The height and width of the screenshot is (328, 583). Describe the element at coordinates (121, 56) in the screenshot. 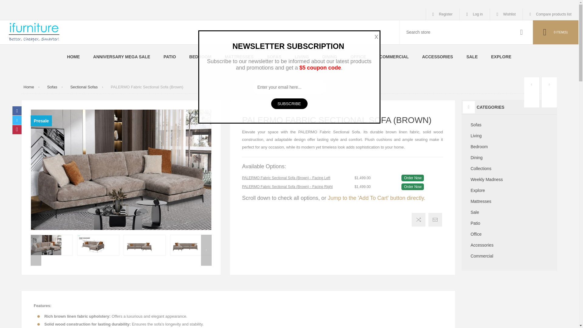

I see `Anniversary Mega Sale` at that location.